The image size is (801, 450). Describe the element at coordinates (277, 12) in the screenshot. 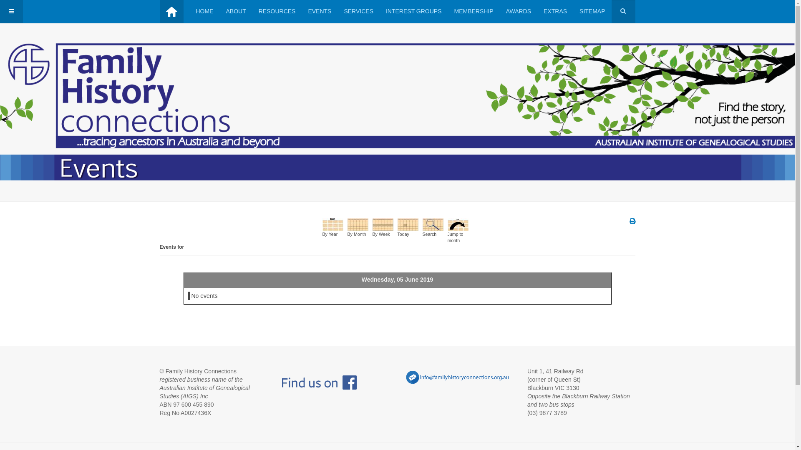

I see `RESOURCES` at that location.